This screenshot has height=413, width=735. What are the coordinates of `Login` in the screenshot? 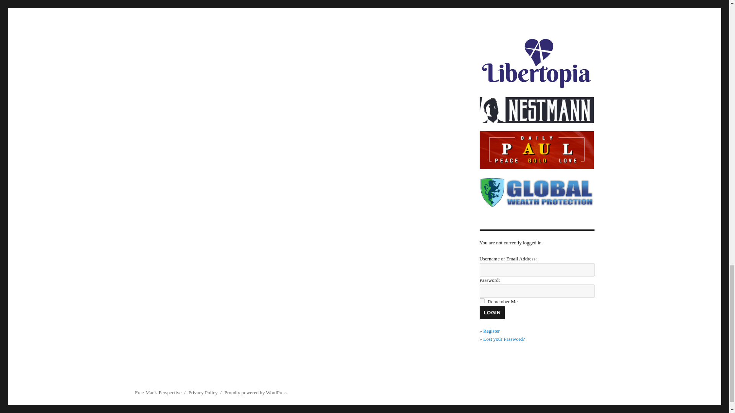 It's located at (492, 312).